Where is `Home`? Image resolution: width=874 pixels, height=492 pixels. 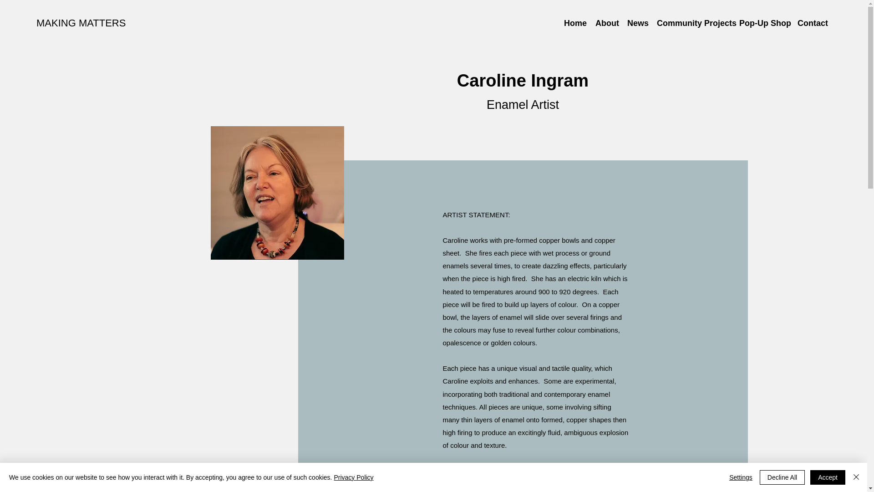
Home is located at coordinates (574, 22).